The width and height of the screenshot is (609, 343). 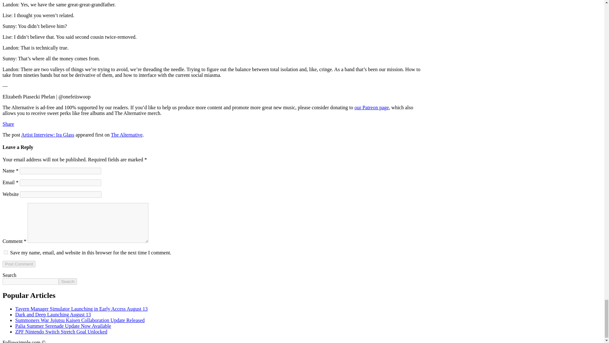 I want to click on Share, so click(x=8, y=124).